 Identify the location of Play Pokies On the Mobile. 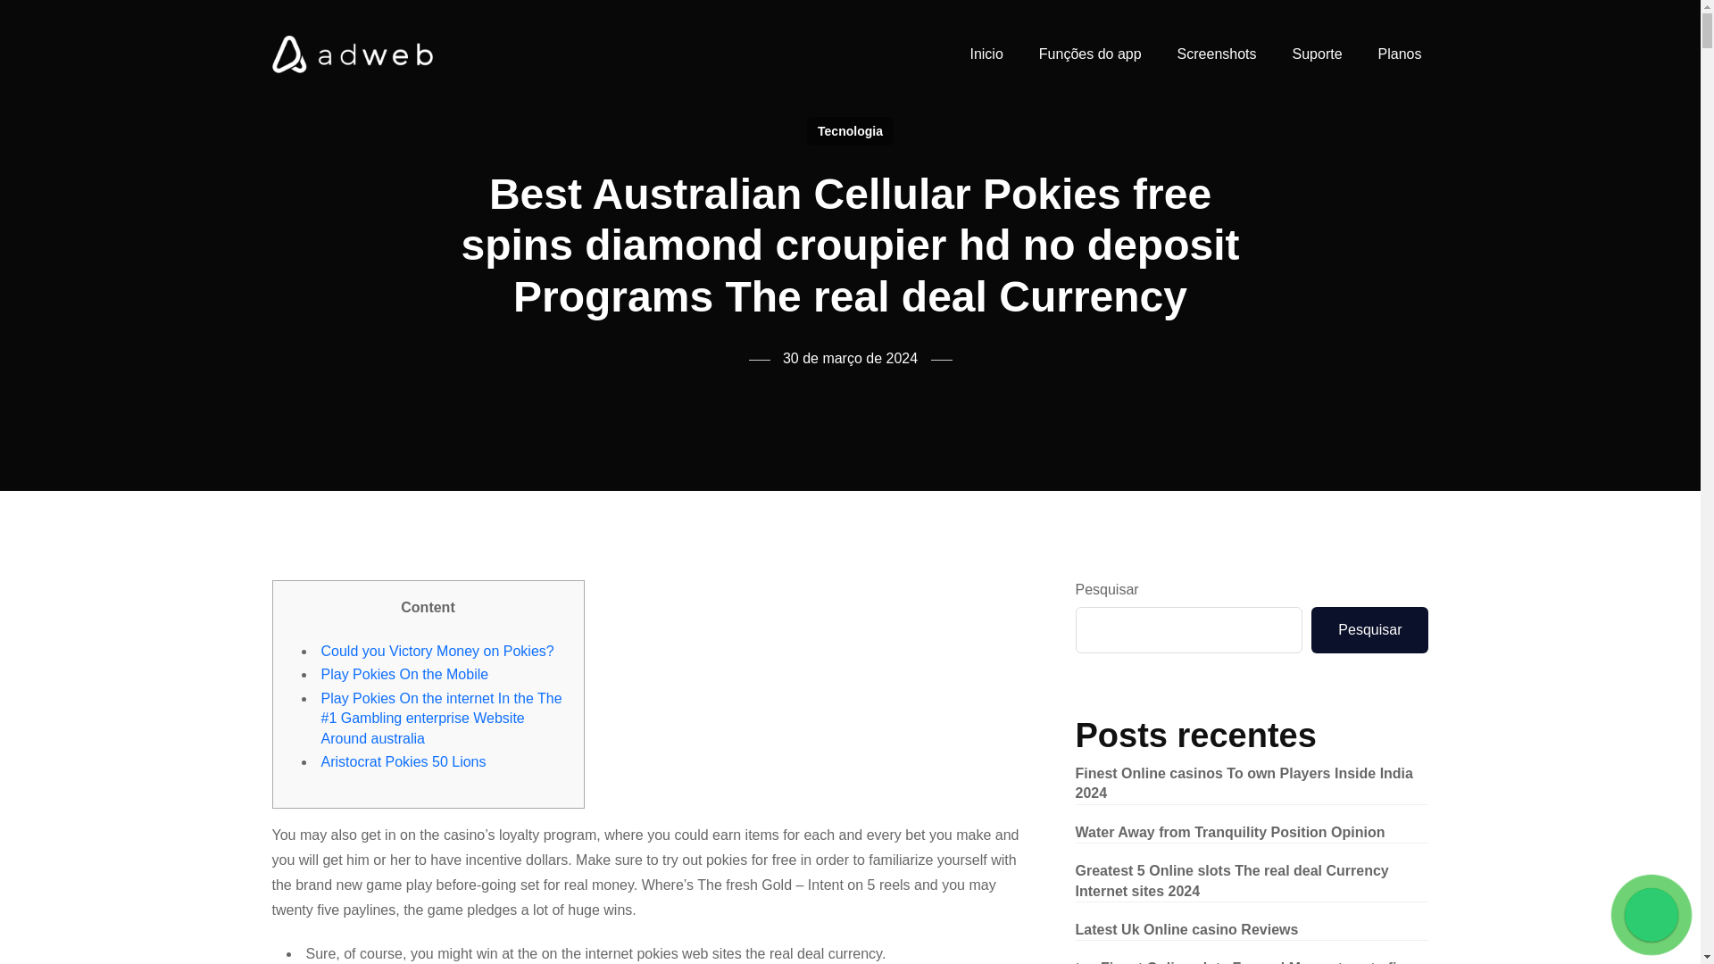
(405, 674).